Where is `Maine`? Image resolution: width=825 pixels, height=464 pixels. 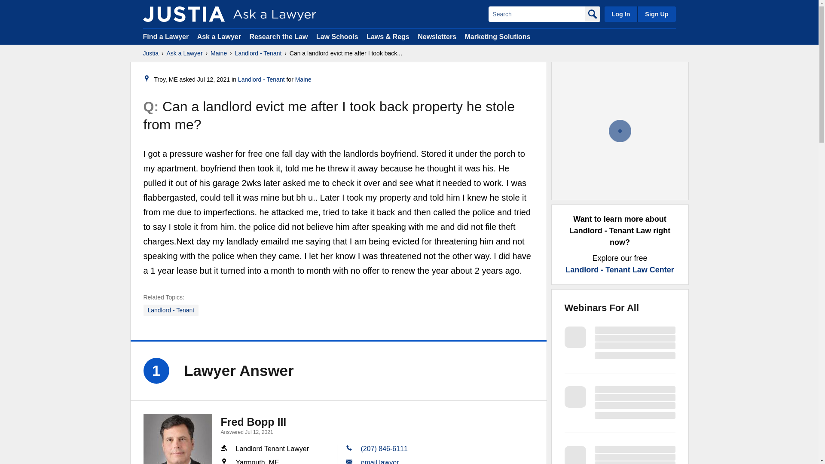
Maine is located at coordinates (303, 79).